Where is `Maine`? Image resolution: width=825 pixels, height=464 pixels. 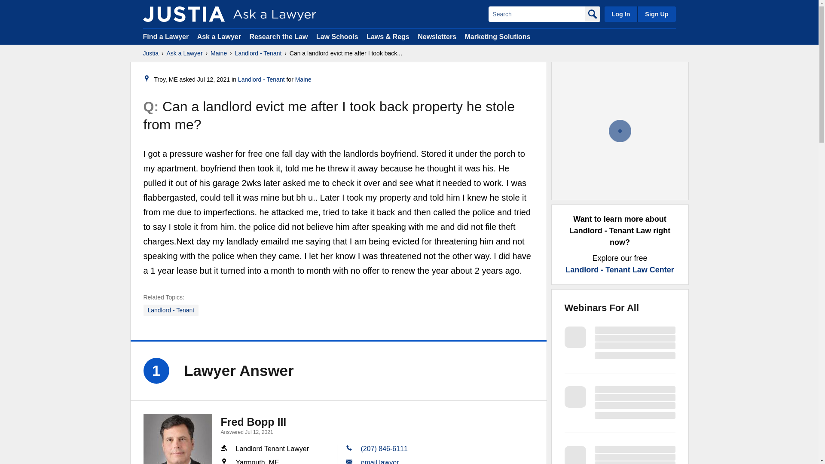
Maine is located at coordinates (303, 79).